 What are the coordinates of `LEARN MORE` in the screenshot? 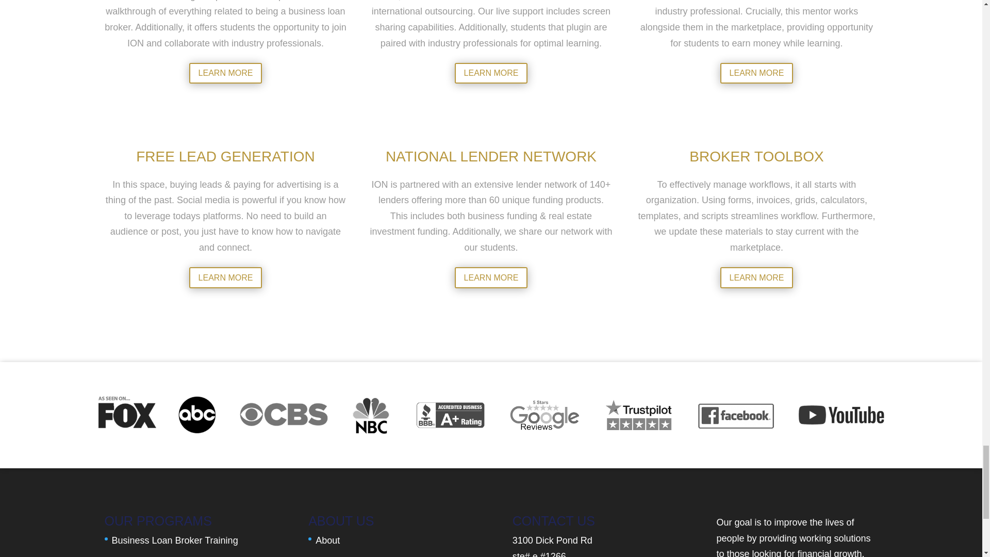 It's located at (491, 277).